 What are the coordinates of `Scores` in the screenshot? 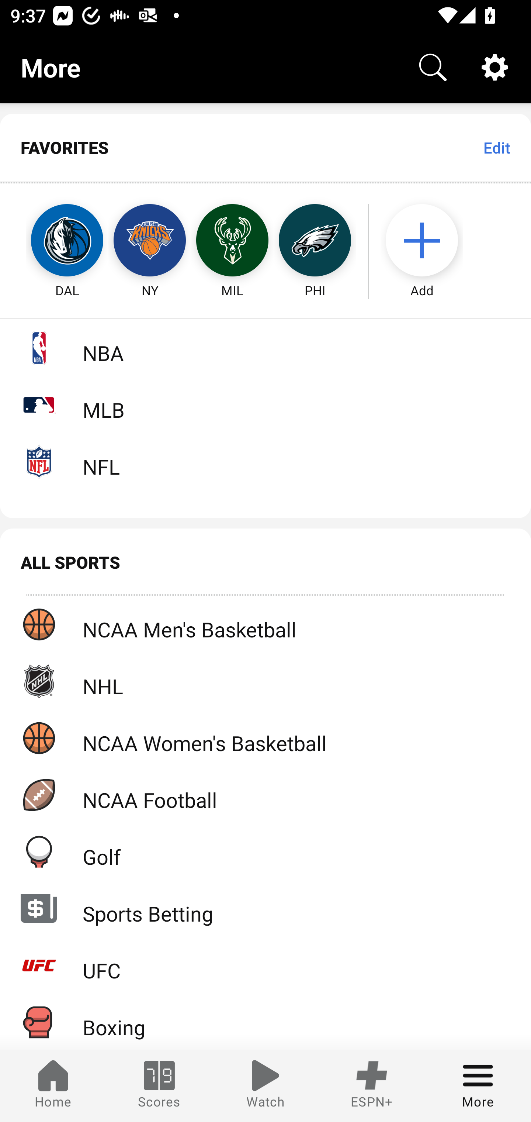 It's located at (159, 1086).